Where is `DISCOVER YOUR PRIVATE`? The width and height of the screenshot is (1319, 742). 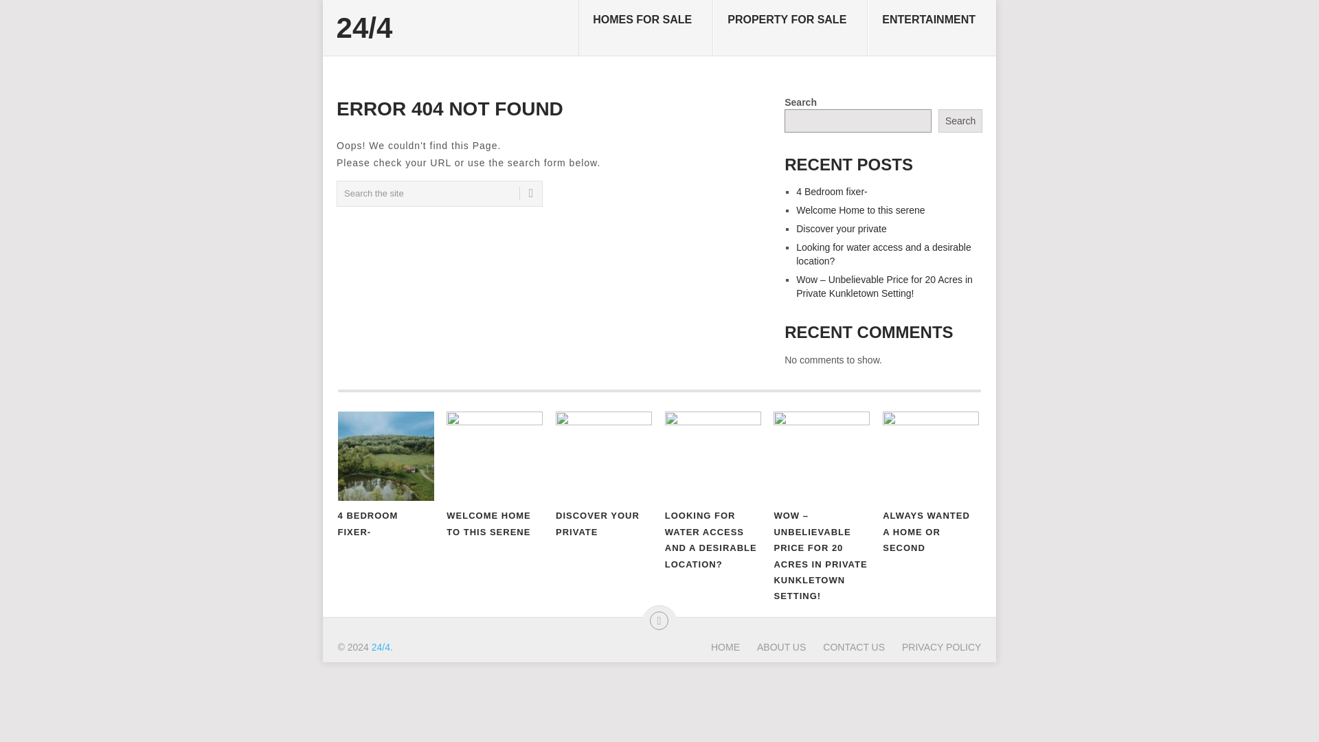 DISCOVER YOUR PRIVATE is located at coordinates (603, 456).